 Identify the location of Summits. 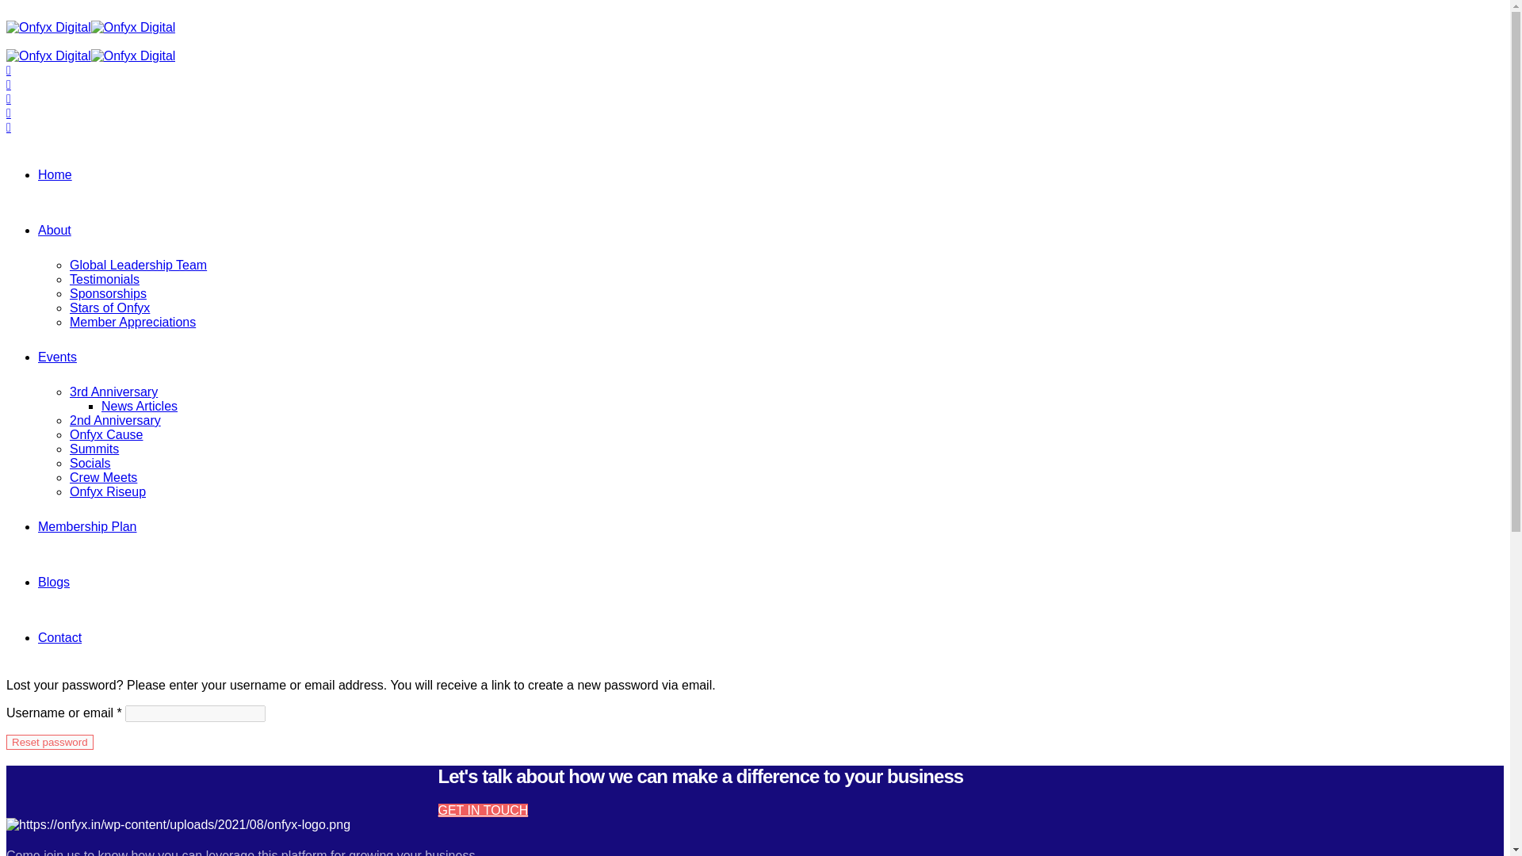
(94, 449).